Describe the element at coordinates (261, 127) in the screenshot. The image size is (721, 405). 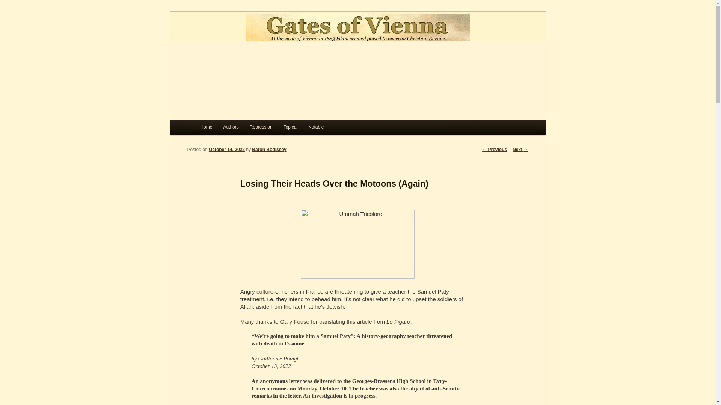
I see `Repression` at that location.